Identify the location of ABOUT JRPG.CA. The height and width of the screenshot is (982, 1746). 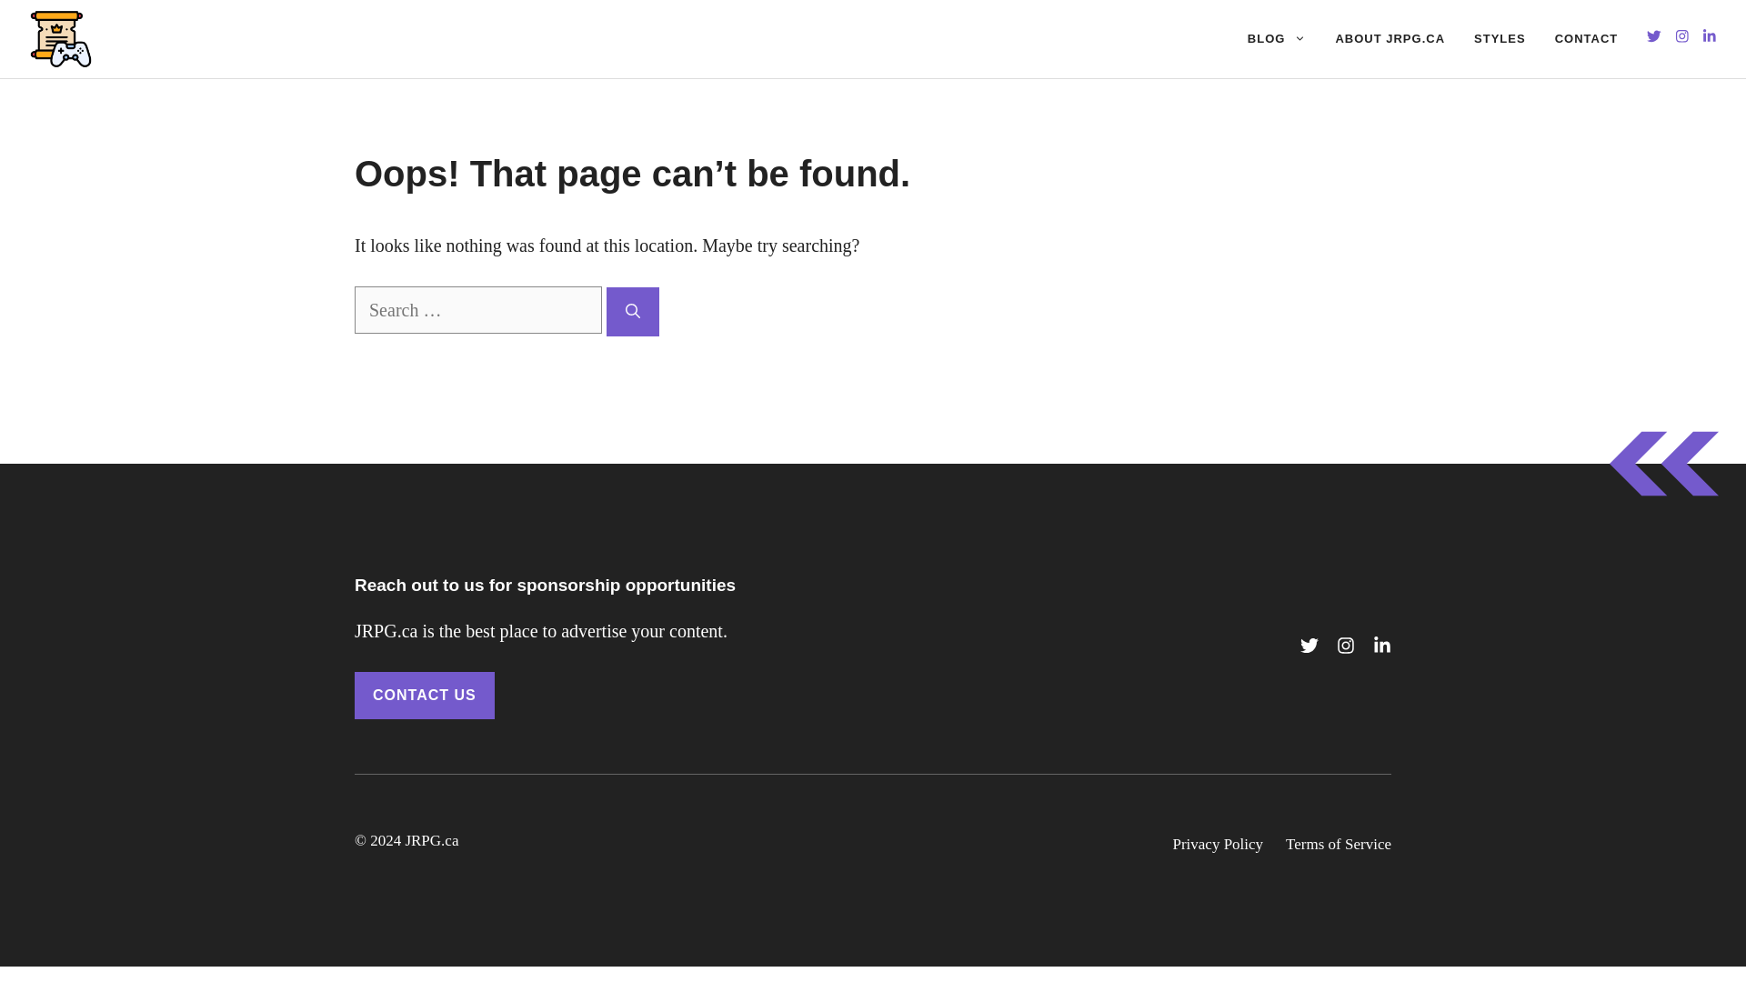
(1390, 38).